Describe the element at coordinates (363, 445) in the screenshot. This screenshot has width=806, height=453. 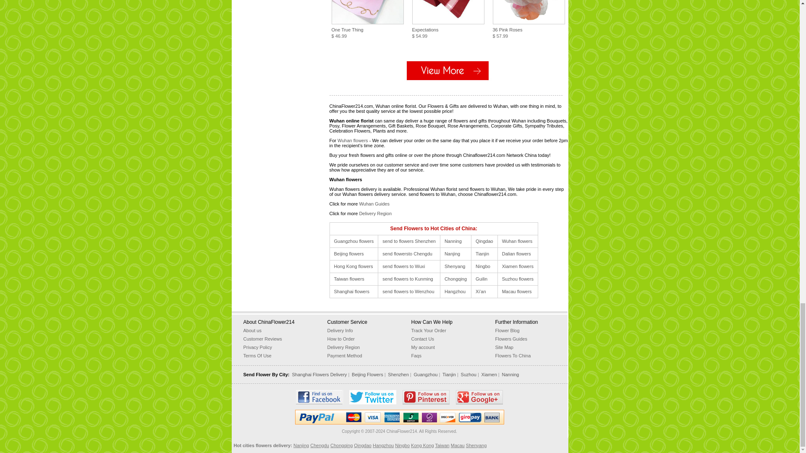
I see `Qingdao flowers delivery` at that location.